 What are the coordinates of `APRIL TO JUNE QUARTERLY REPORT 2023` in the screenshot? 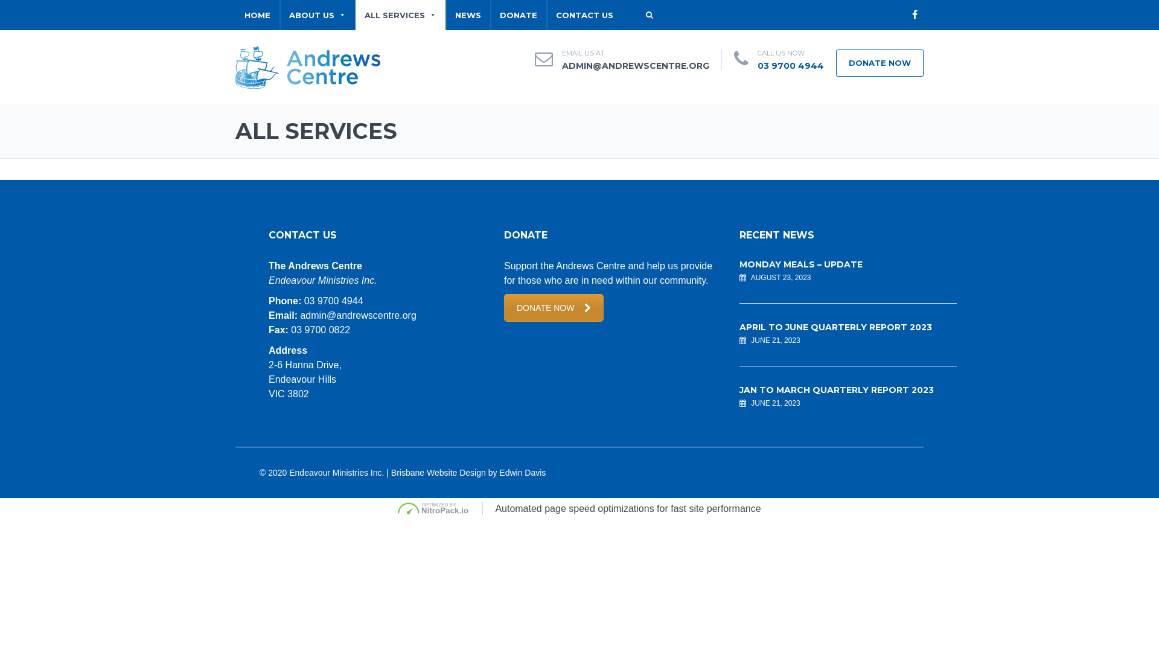 It's located at (835, 327).